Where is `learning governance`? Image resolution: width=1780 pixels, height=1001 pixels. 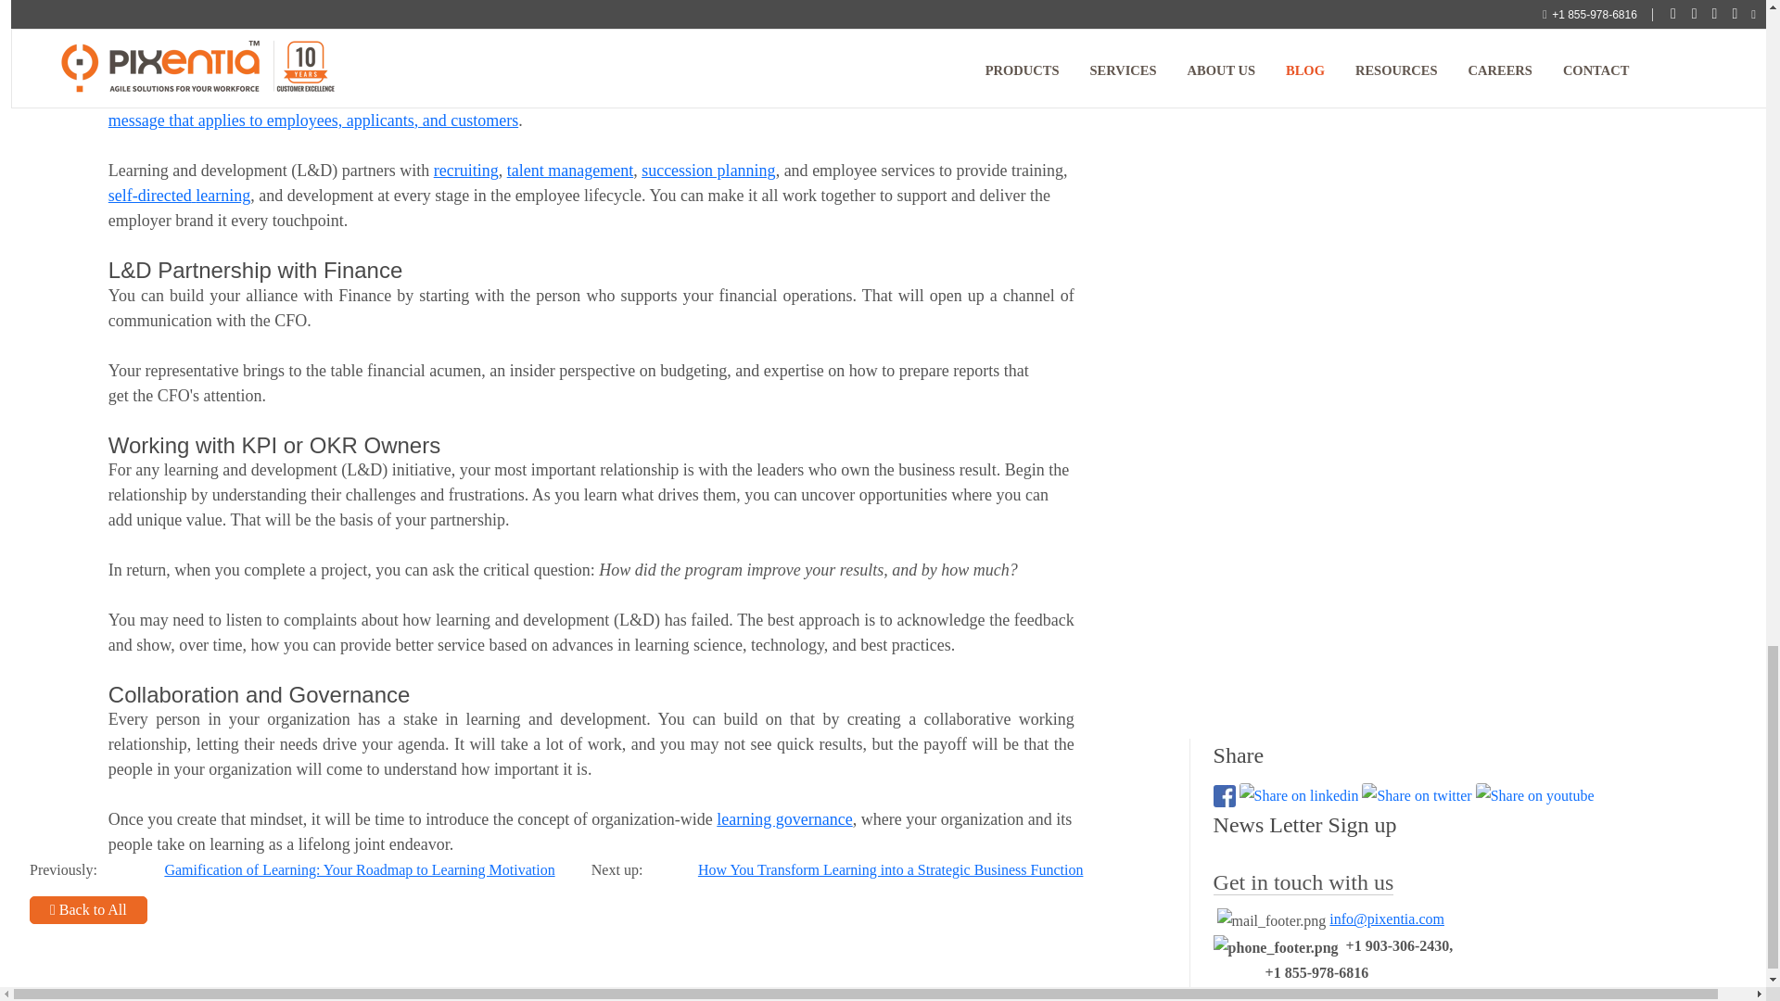 learning governance is located at coordinates (784, 819).